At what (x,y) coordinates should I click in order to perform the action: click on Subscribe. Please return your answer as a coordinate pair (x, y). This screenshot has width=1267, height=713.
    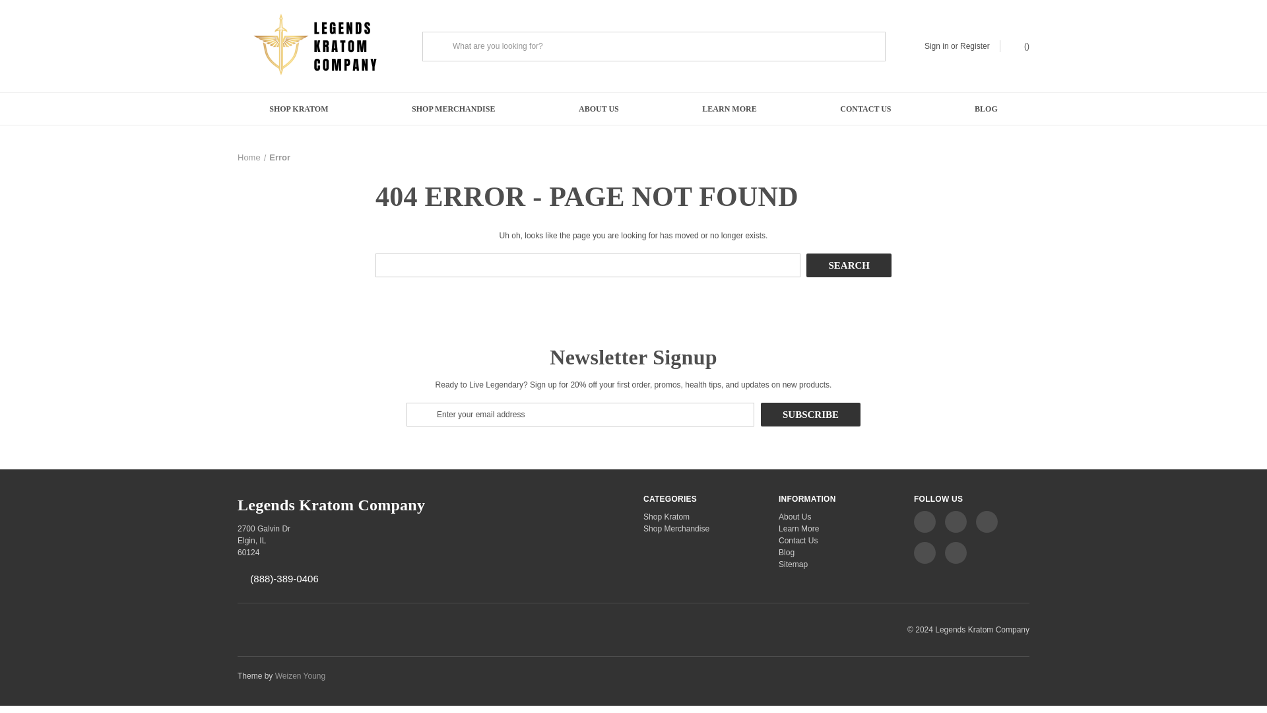
    Looking at the image, I should click on (810, 415).